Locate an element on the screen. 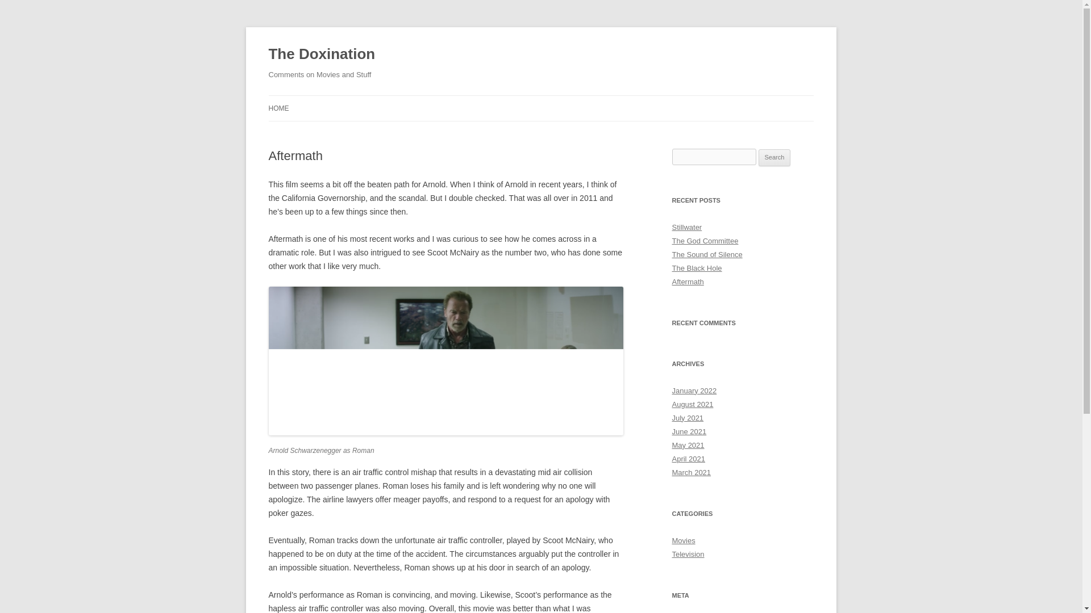 The height and width of the screenshot is (613, 1091). The Black Hole is located at coordinates (697, 268).